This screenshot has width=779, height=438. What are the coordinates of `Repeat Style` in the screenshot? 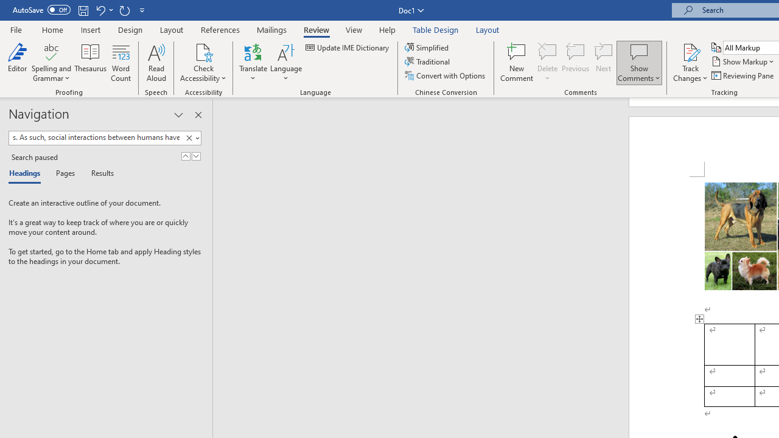 It's located at (124, 10).